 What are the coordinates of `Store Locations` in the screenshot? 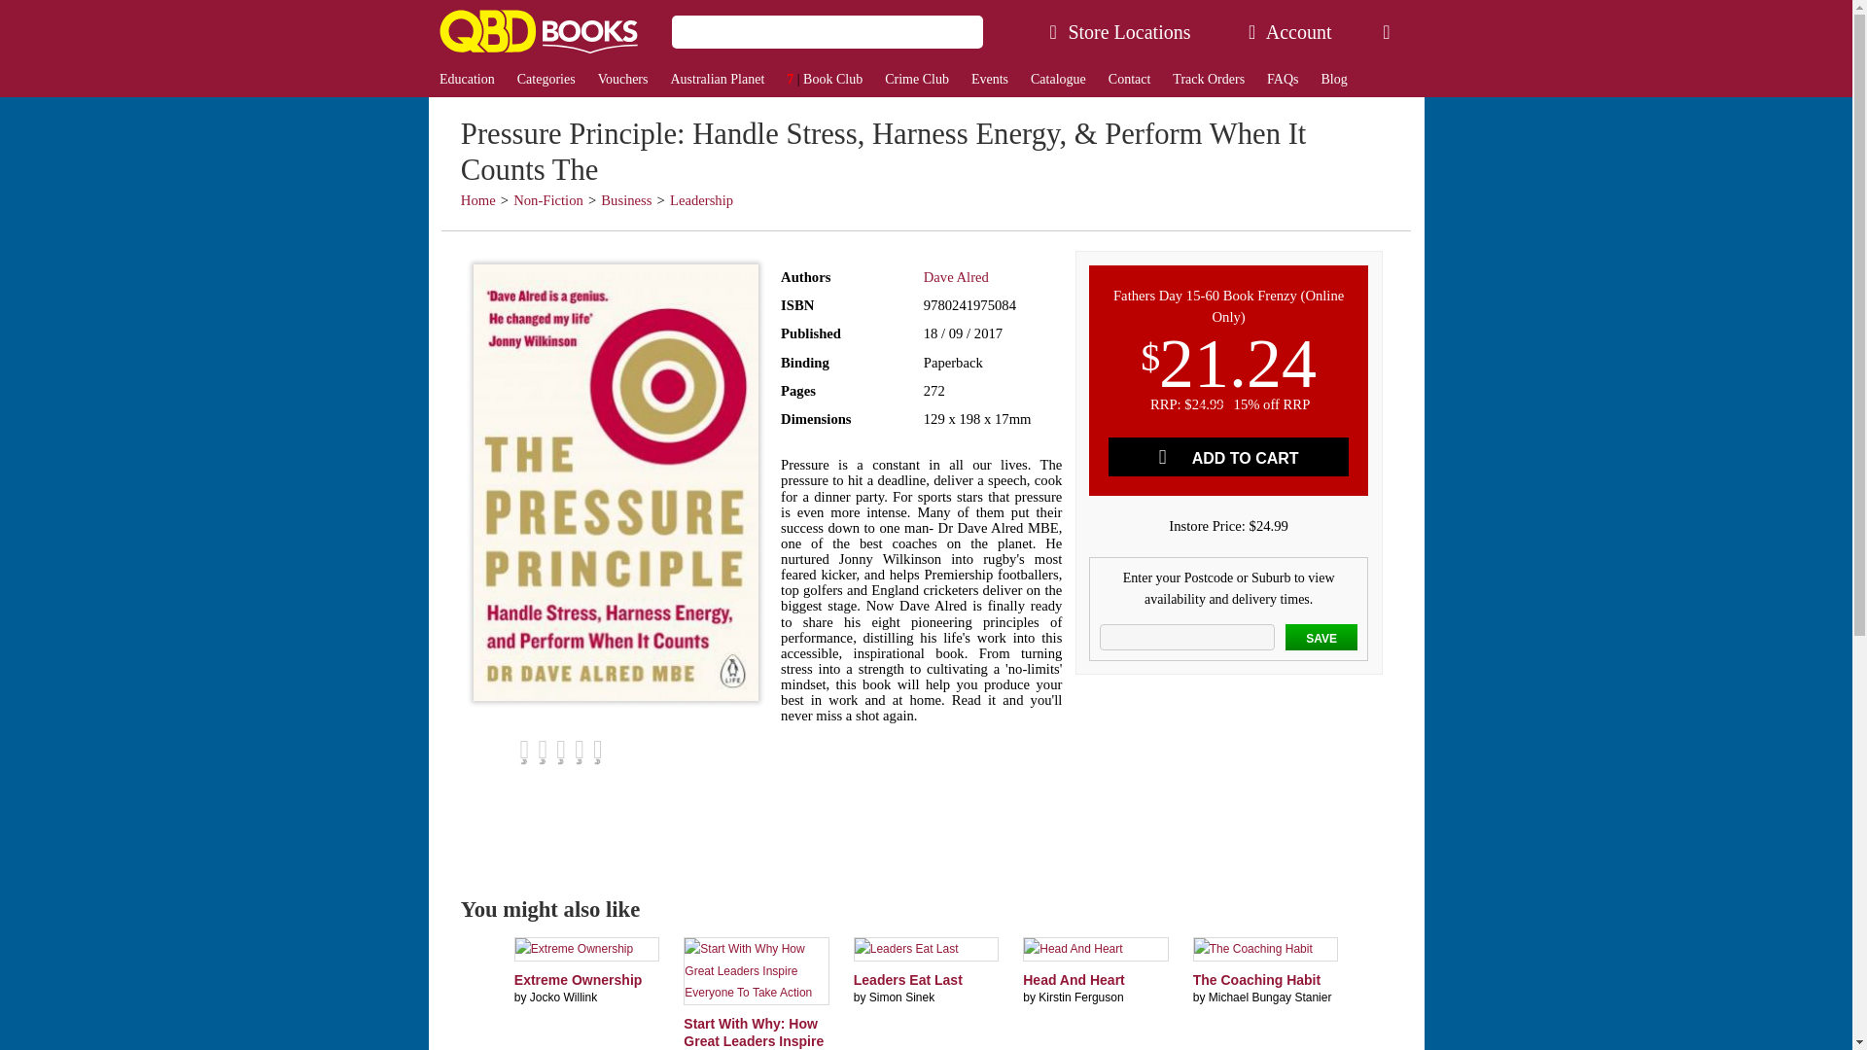 It's located at (1120, 31).